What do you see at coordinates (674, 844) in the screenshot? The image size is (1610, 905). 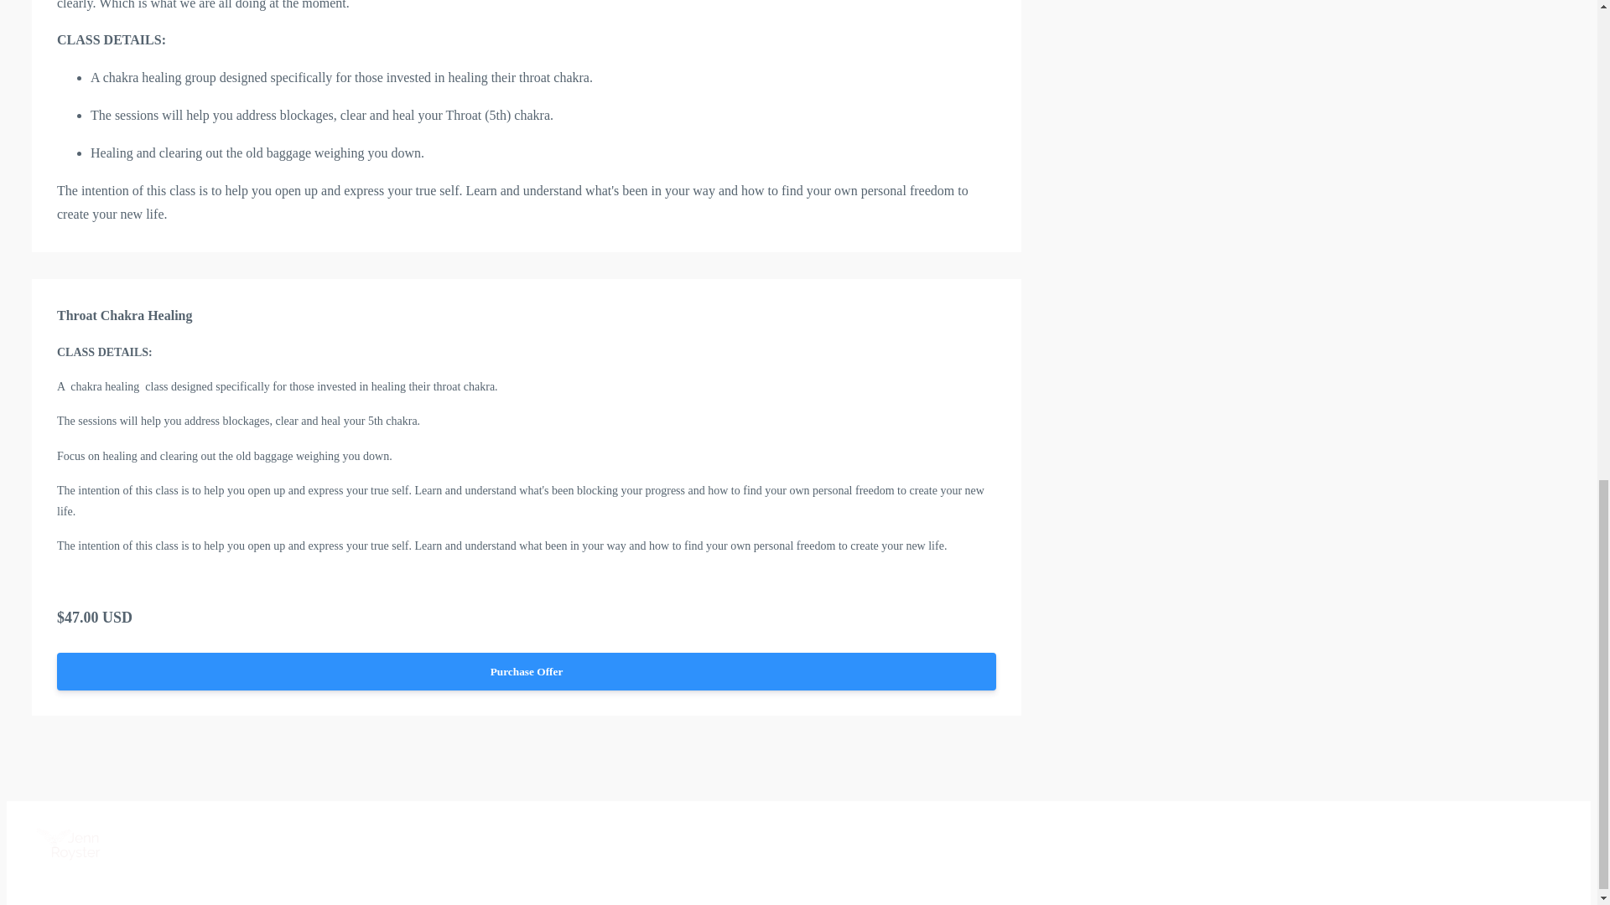 I see `Home` at bounding box center [674, 844].